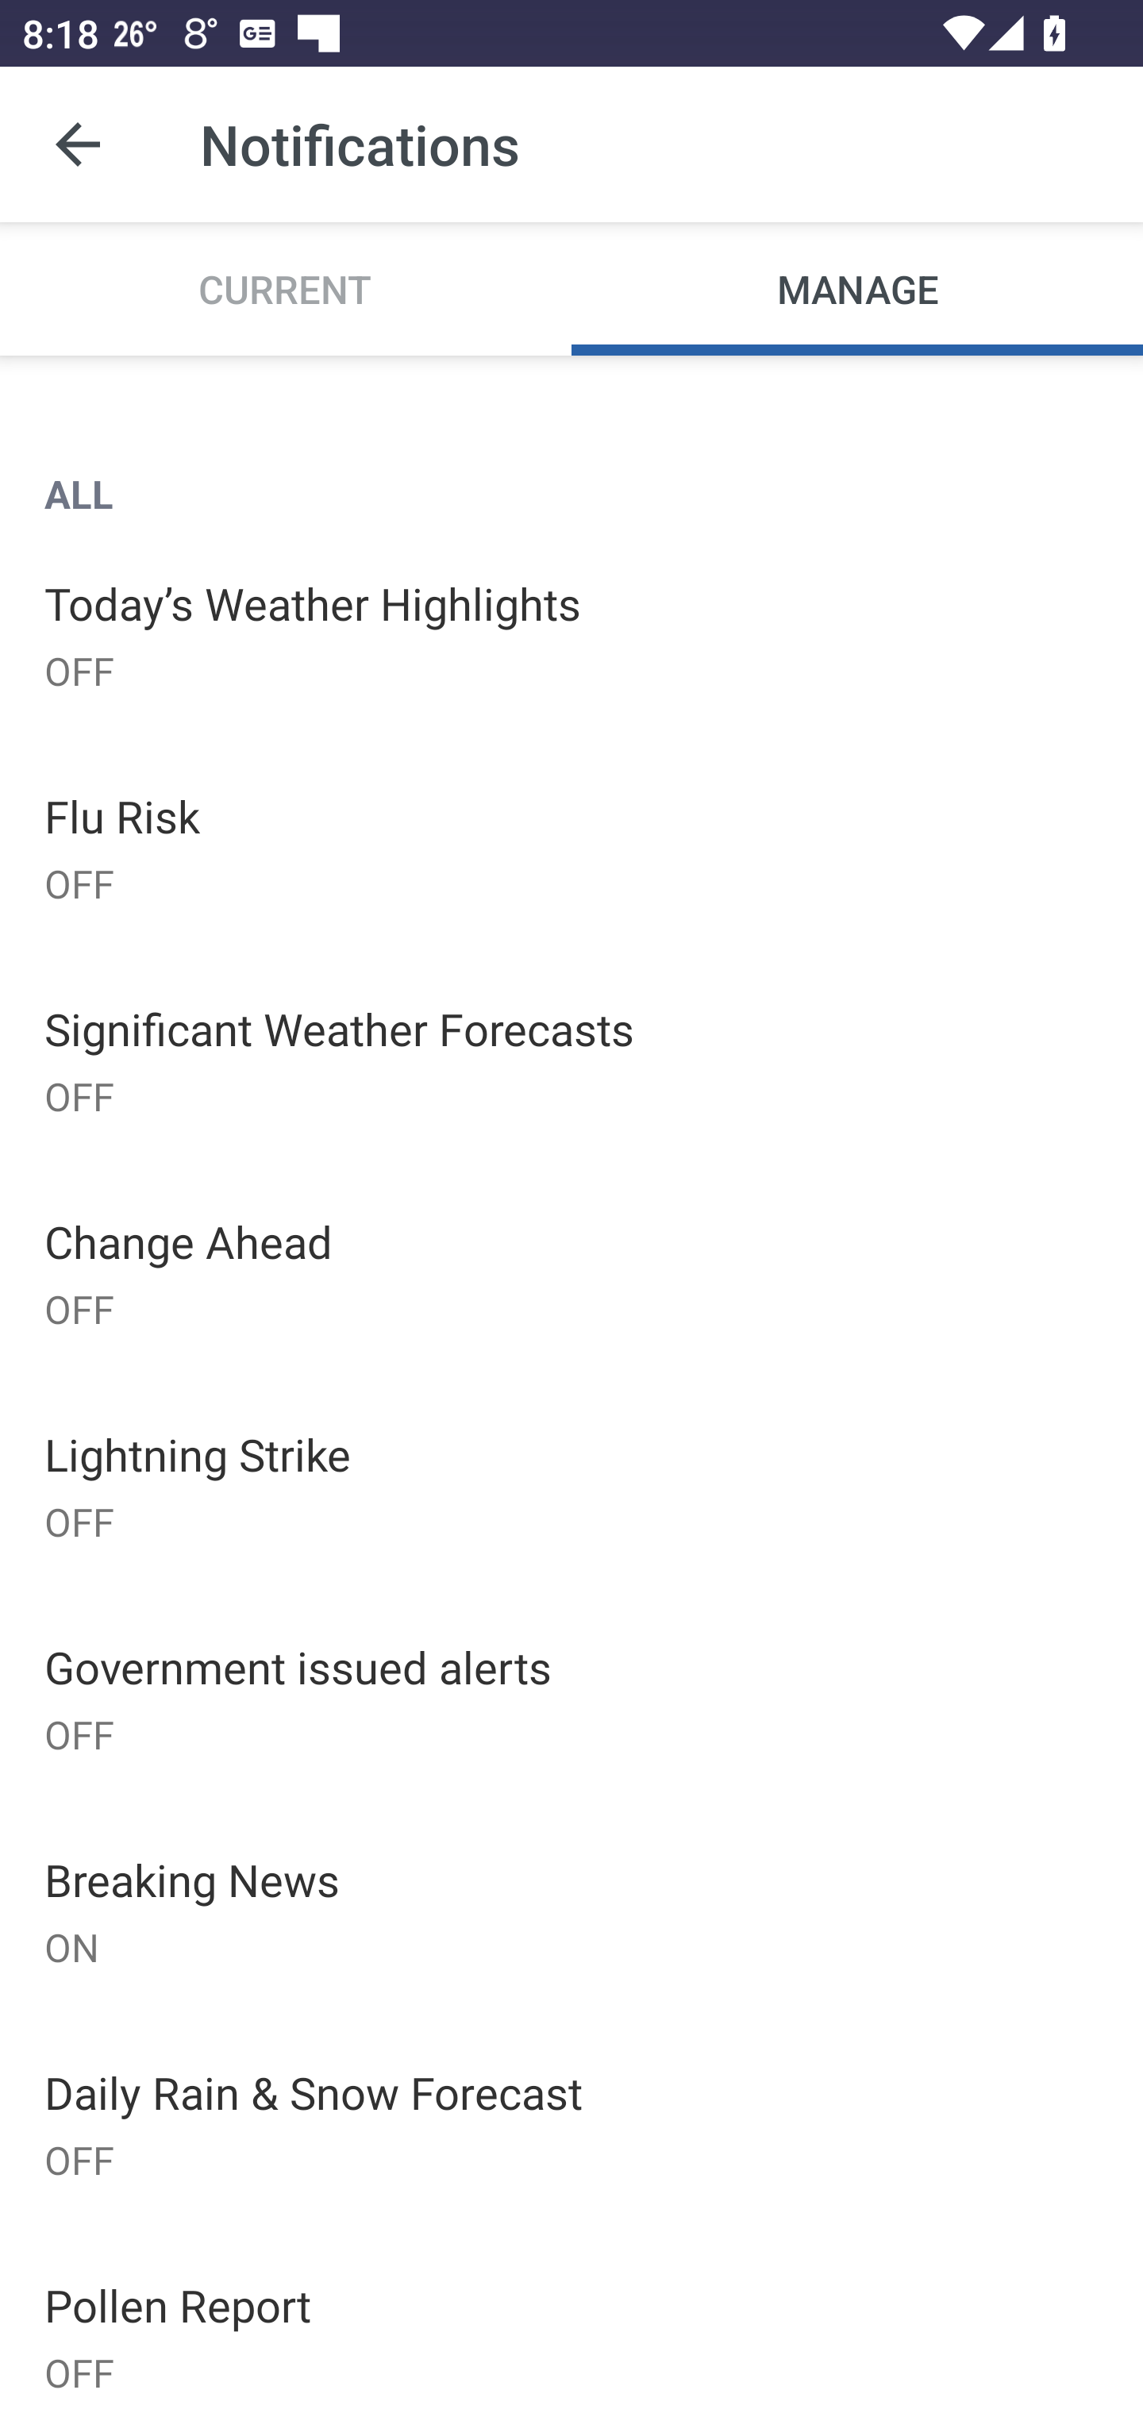 This screenshot has height=2413, width=1143. What do you see at coordinates (571, 1911) in the screenshot?
I see `Breaking News ON` at bounding box center [571, 1911].